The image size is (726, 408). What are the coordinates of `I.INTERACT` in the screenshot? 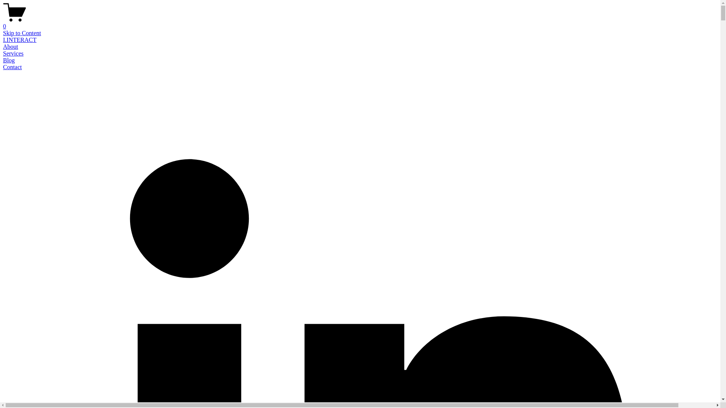 It's located at (20, 40).